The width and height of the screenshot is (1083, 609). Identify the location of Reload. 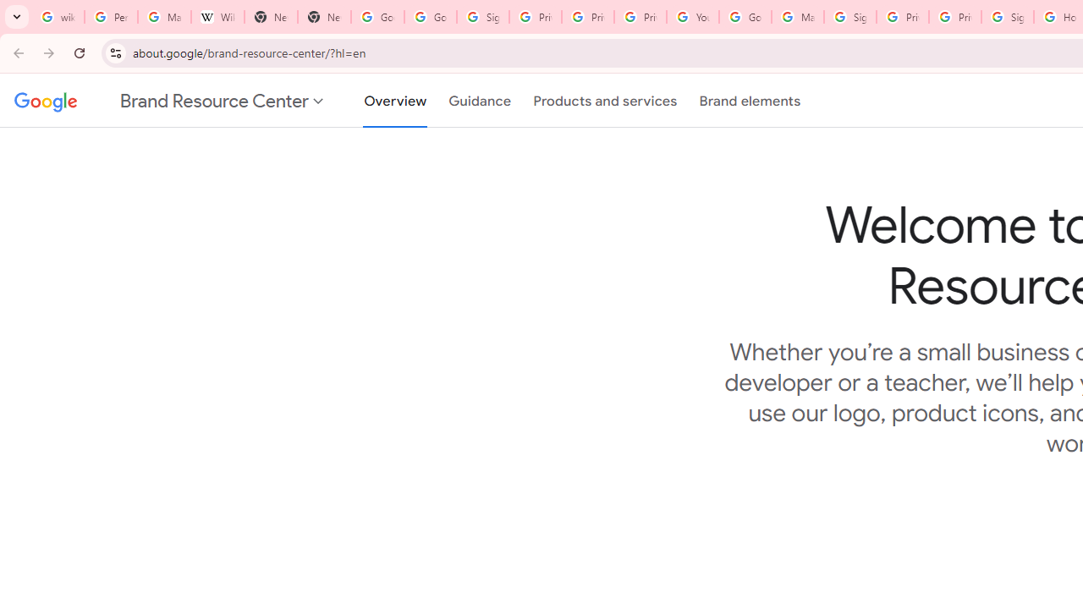
(80, 52).